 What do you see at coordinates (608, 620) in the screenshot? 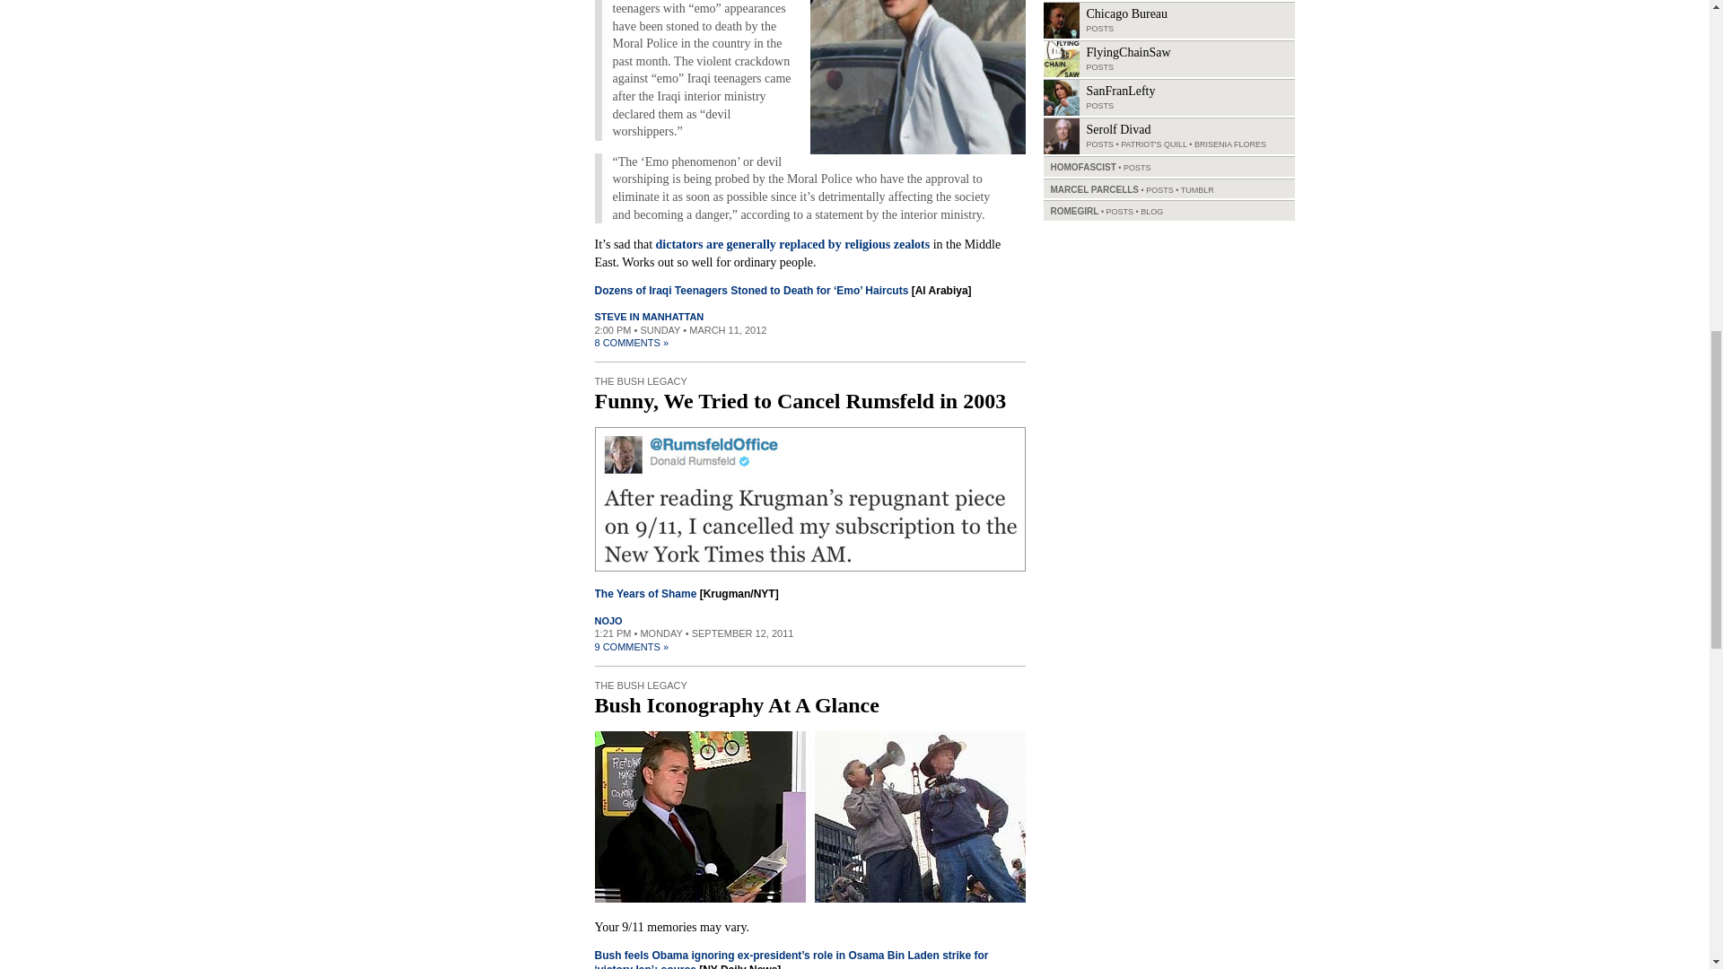
I see `Posts by nojo` at bounding box center [608, 620].